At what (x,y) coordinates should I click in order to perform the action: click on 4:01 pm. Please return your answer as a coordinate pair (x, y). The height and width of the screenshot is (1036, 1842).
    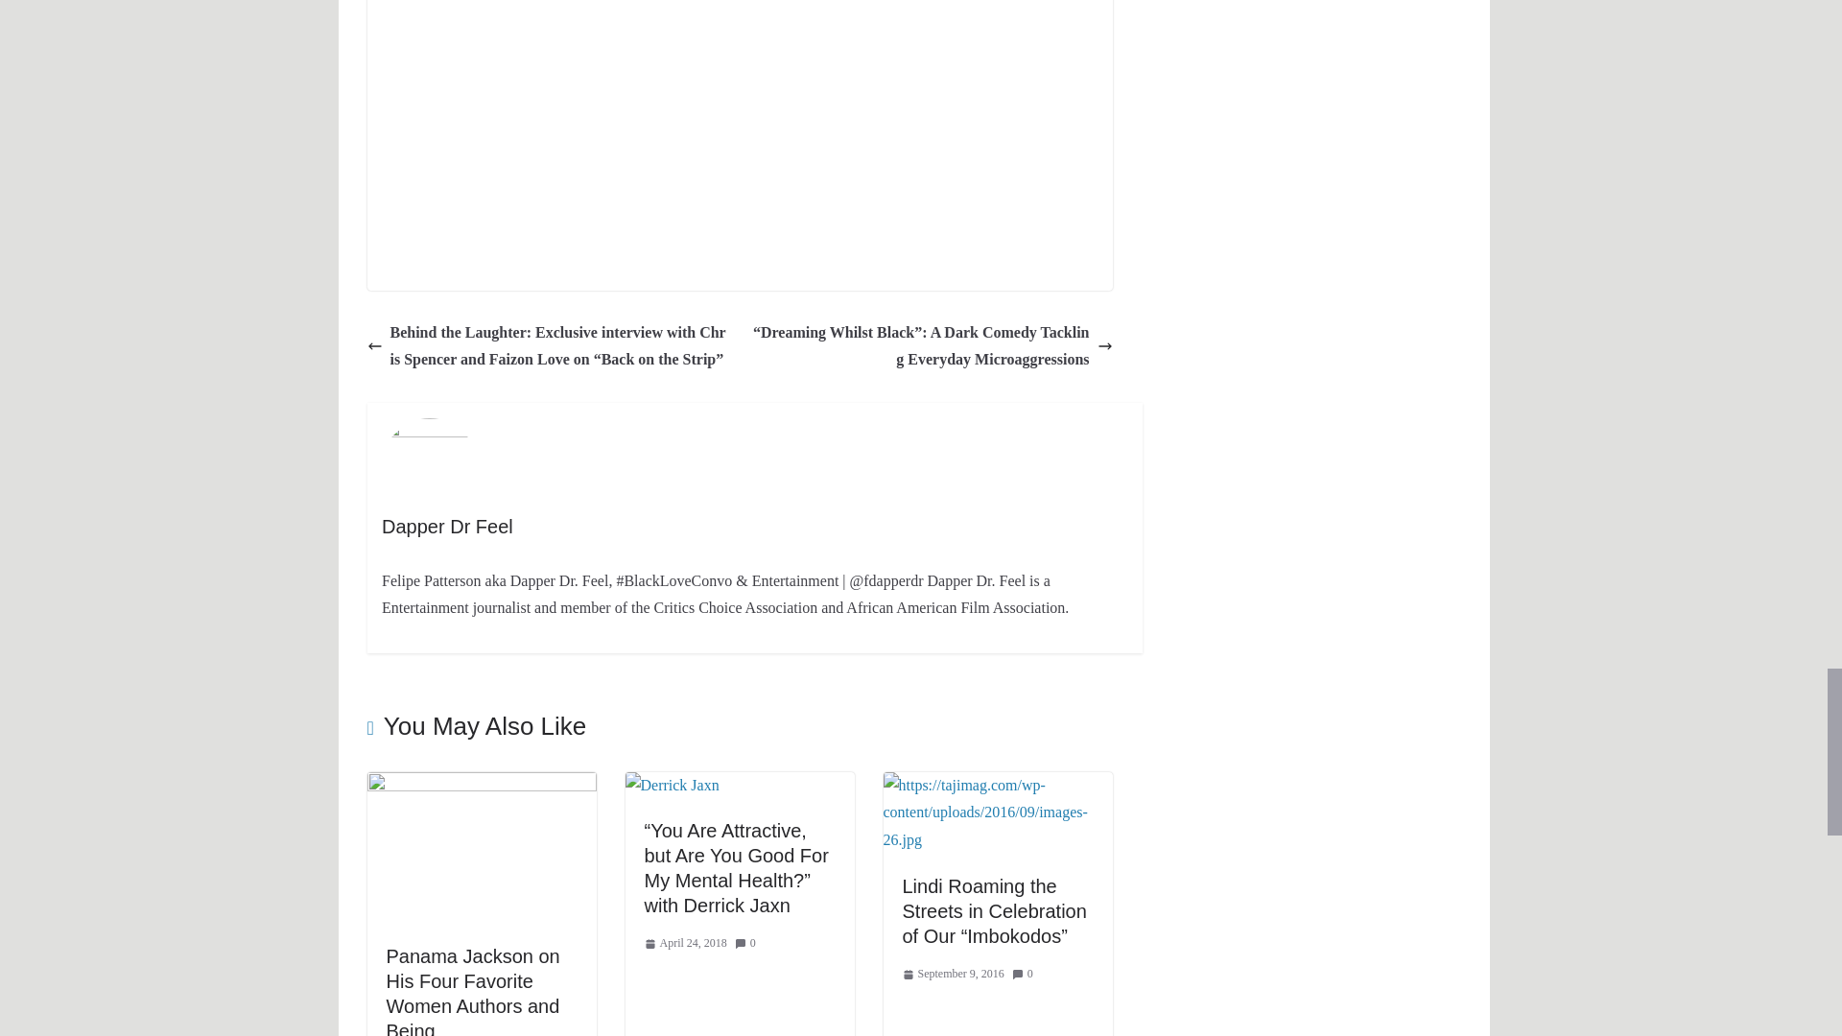
    Looking at the image, I should click on (686, 944).